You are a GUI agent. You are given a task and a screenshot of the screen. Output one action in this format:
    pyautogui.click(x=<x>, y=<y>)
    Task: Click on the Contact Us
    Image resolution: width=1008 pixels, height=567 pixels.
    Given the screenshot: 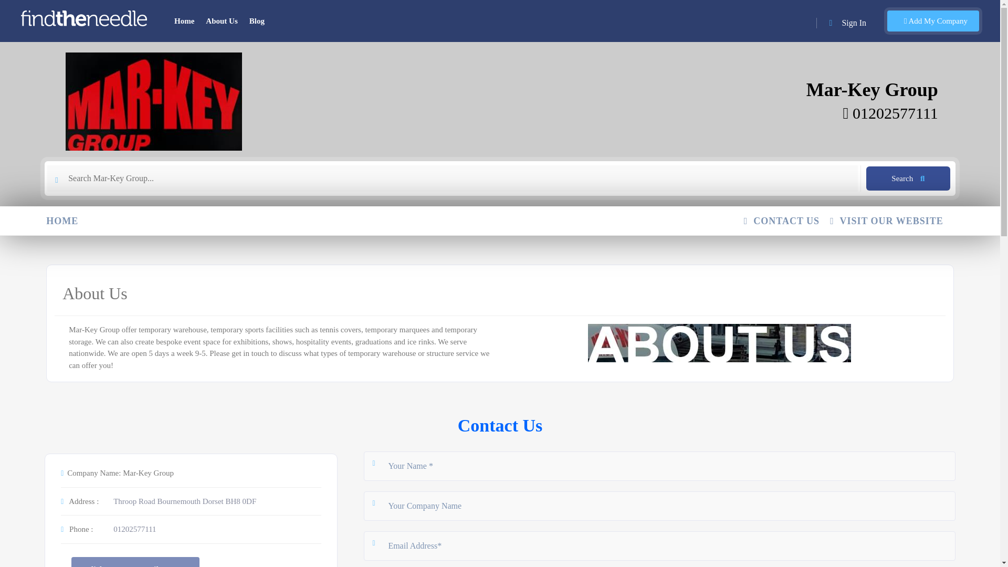 What is the action you would take?
    pyautogui.click(x=500, y=425)
    